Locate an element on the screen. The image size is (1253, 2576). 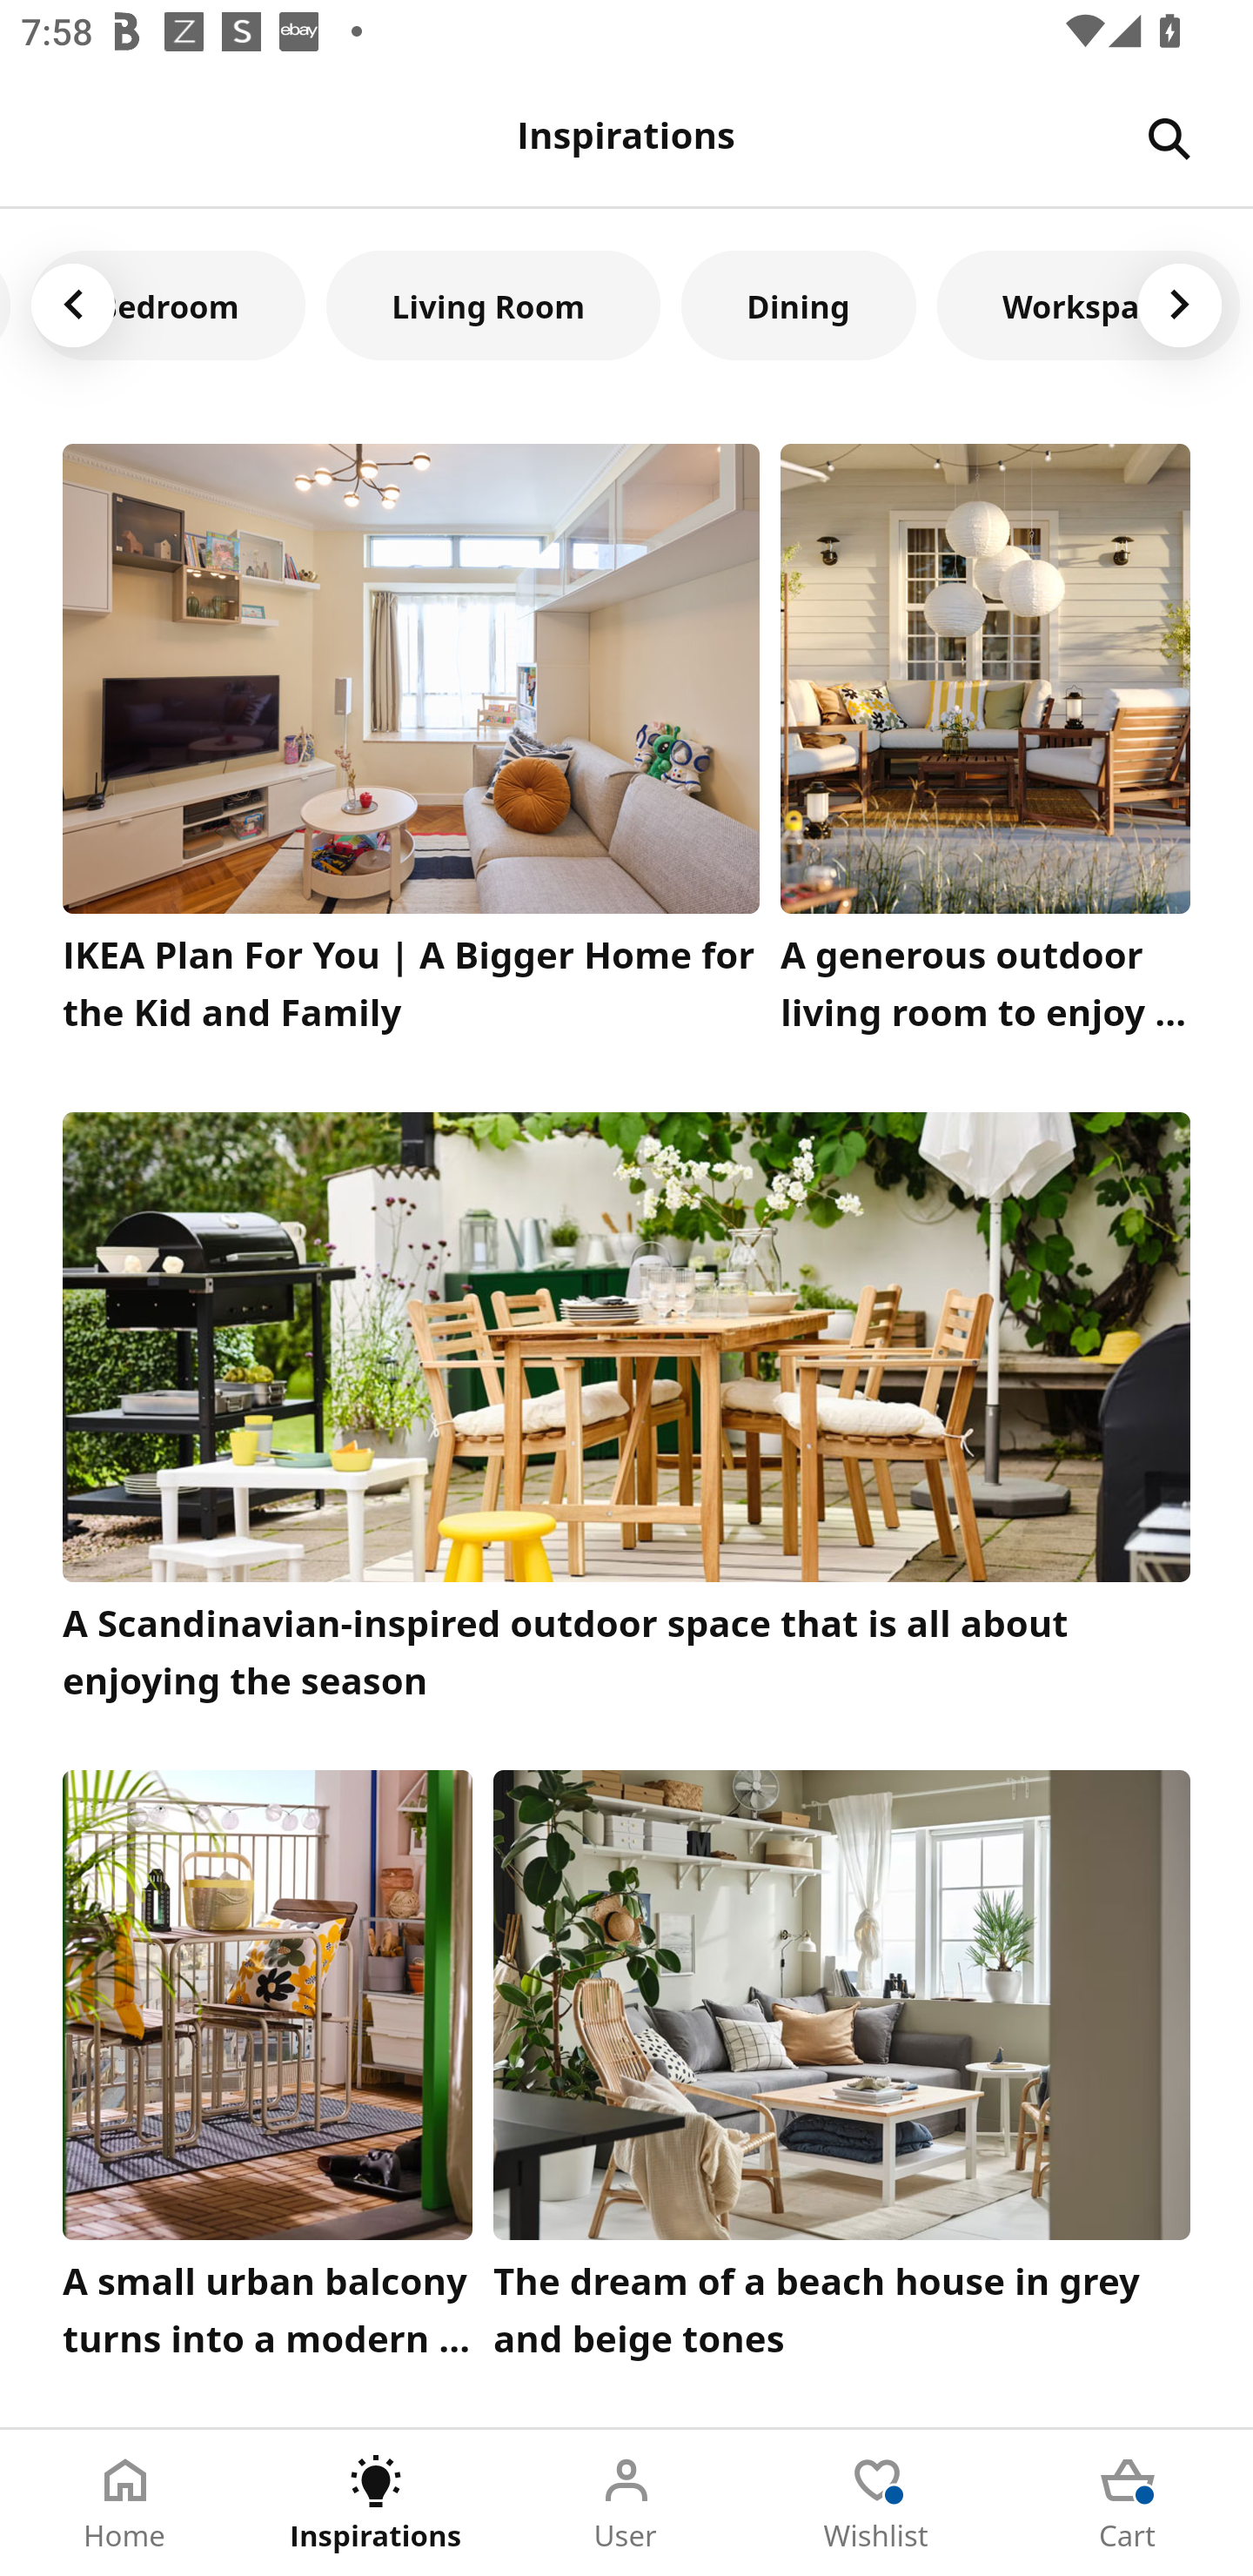
Home
Tab 1 of 5 is located at coordinates (125, 2503).